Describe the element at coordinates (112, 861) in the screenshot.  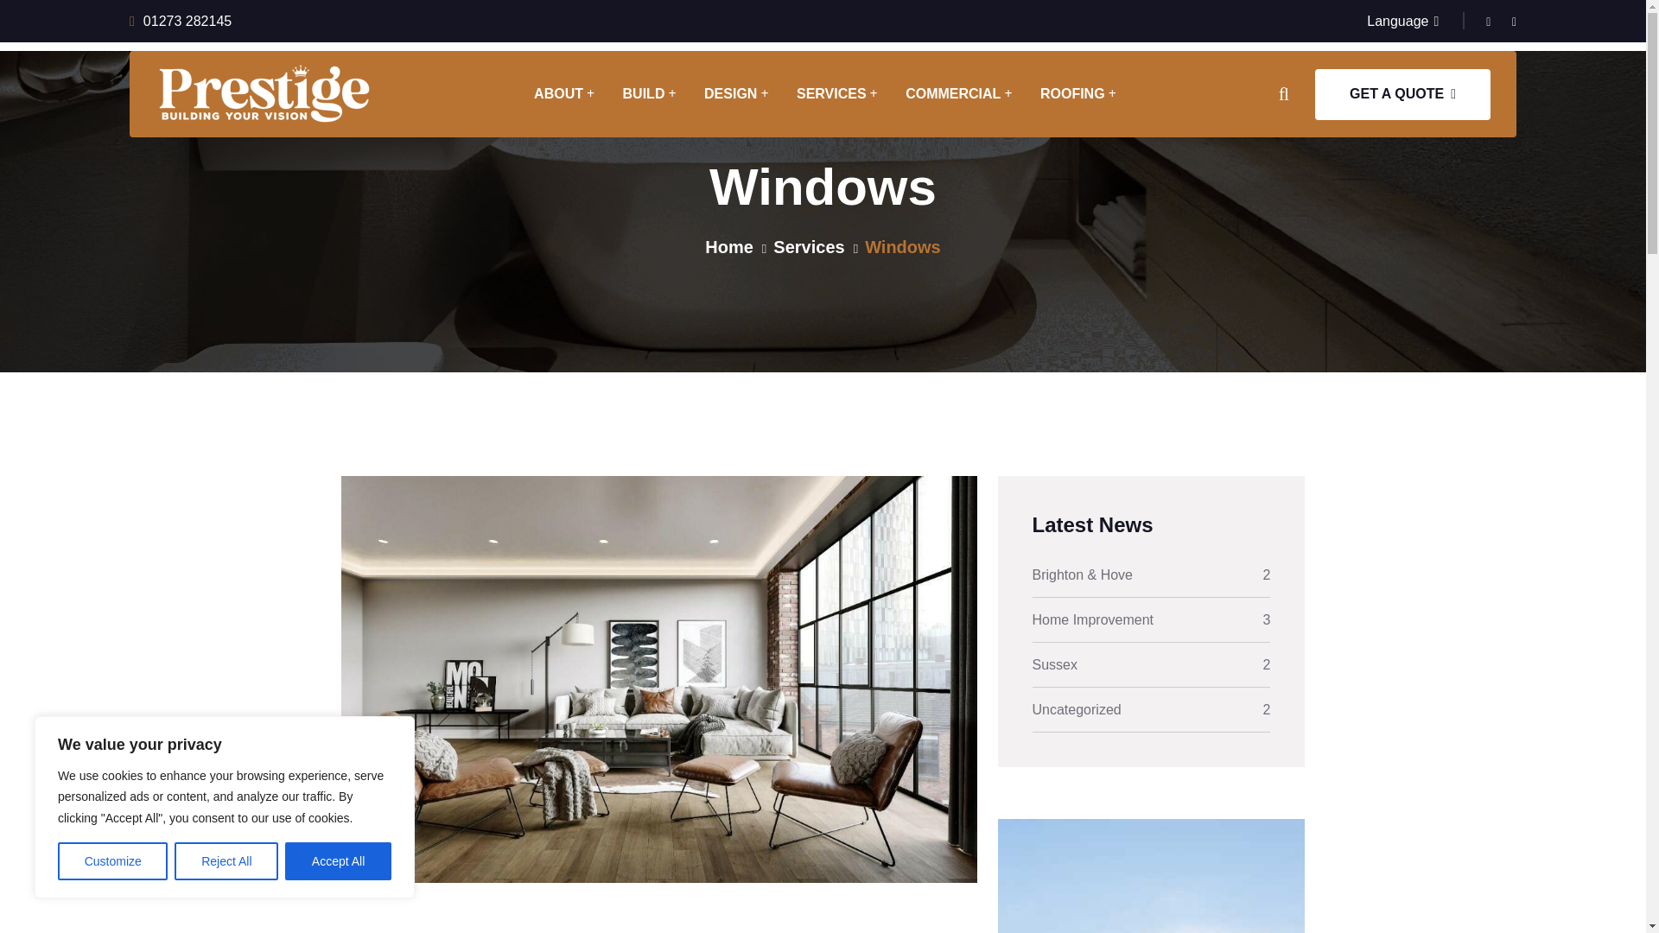
I see `Customize` at that location.